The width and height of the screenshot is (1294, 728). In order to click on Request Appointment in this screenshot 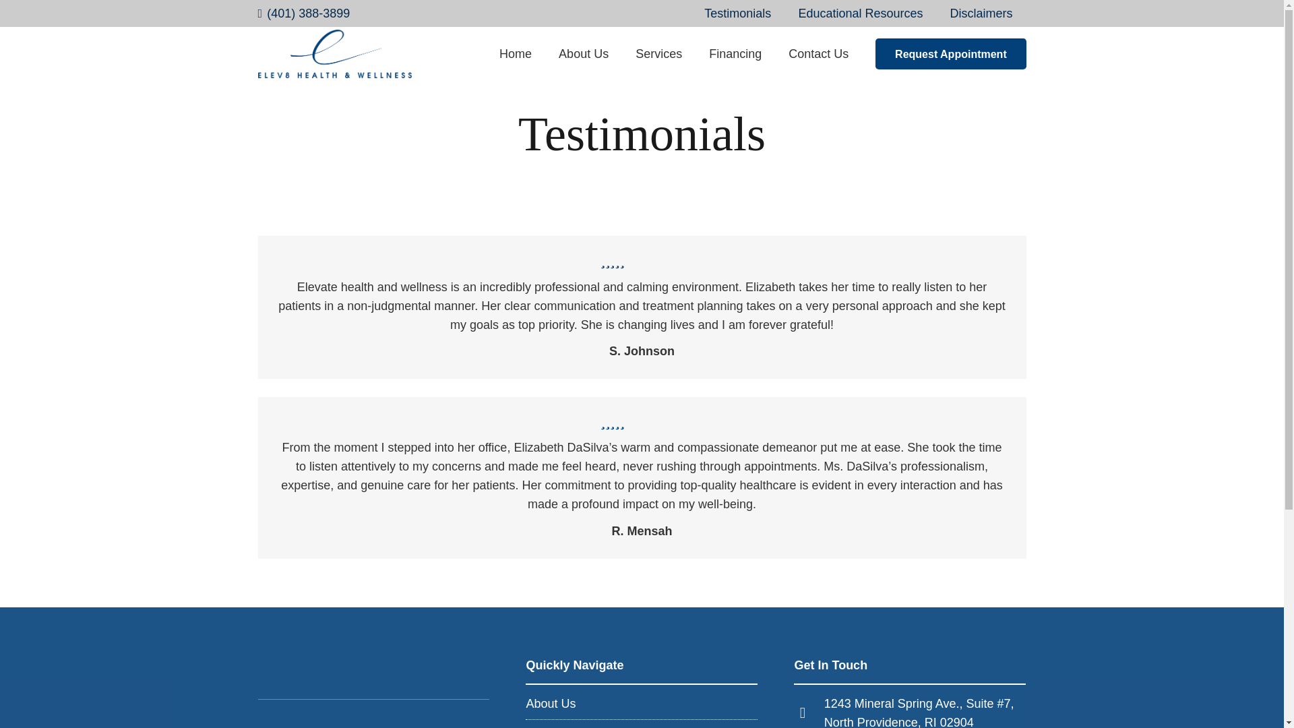, I will do `click(950, 54)`.